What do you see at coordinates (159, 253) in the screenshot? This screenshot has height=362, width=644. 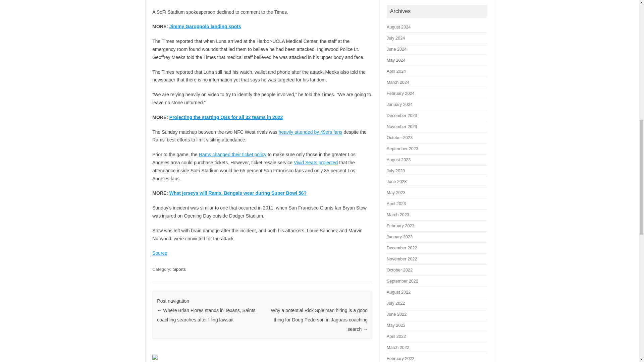 I see `Source` at bounding box center [159, 253].